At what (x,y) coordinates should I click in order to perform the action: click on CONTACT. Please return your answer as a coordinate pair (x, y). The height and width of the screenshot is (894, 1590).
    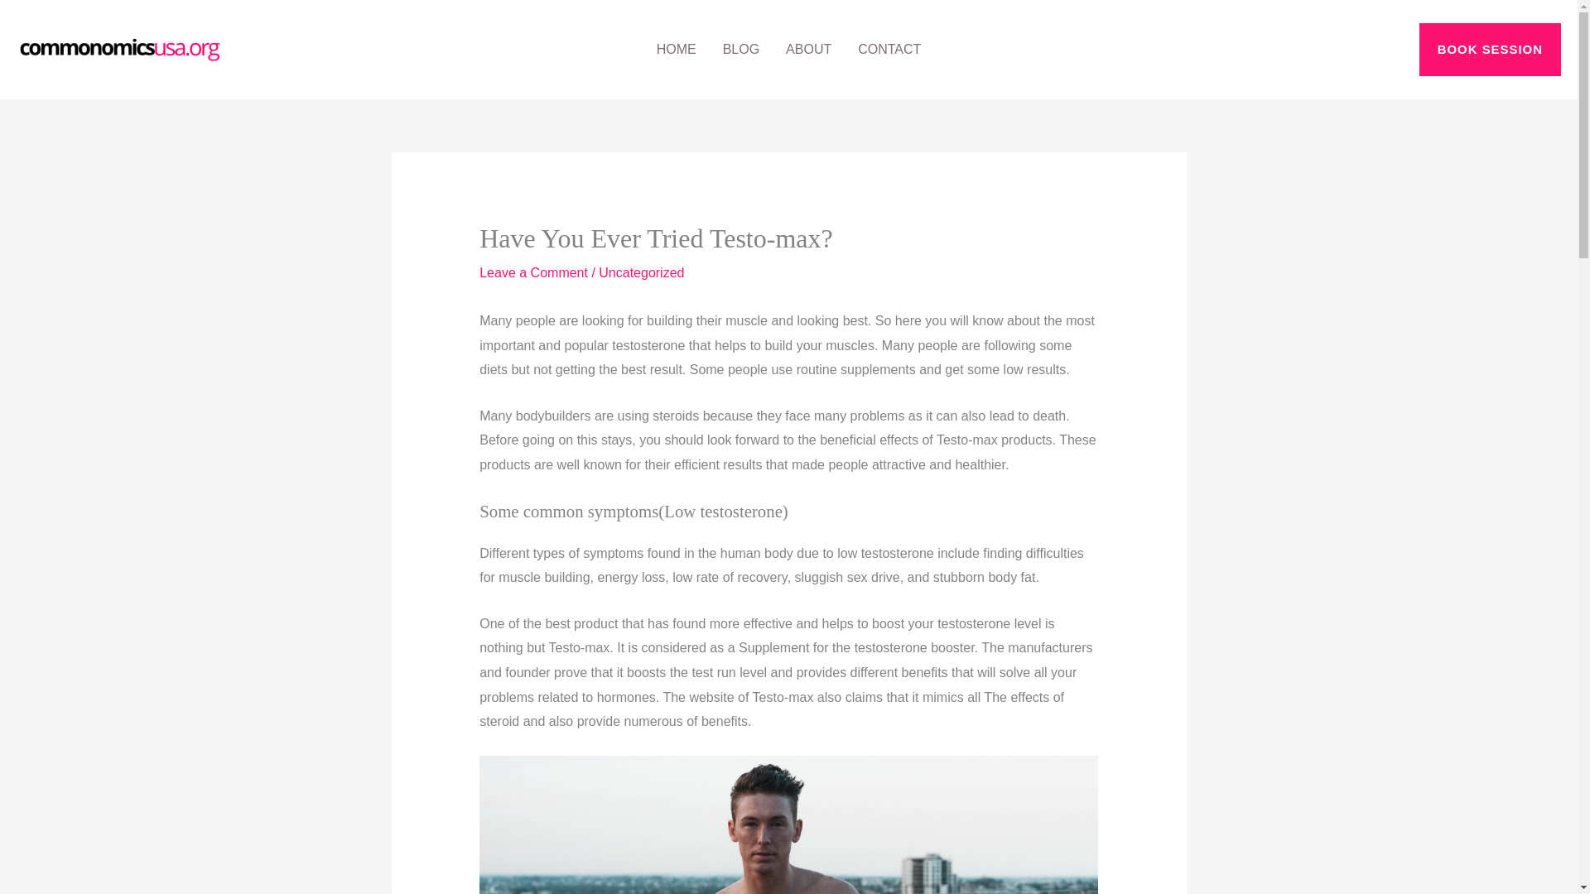
    Looking at the image, I should click on (889, 50).